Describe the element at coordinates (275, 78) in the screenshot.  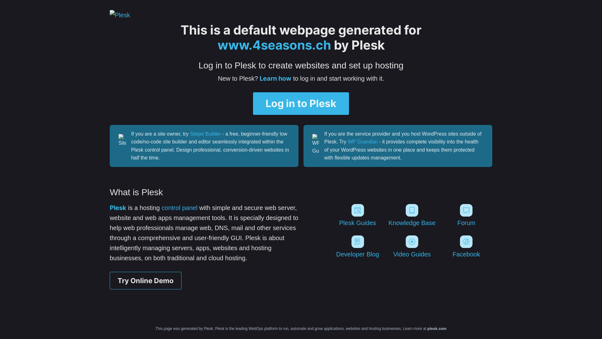
I see `Learn how` at that location.